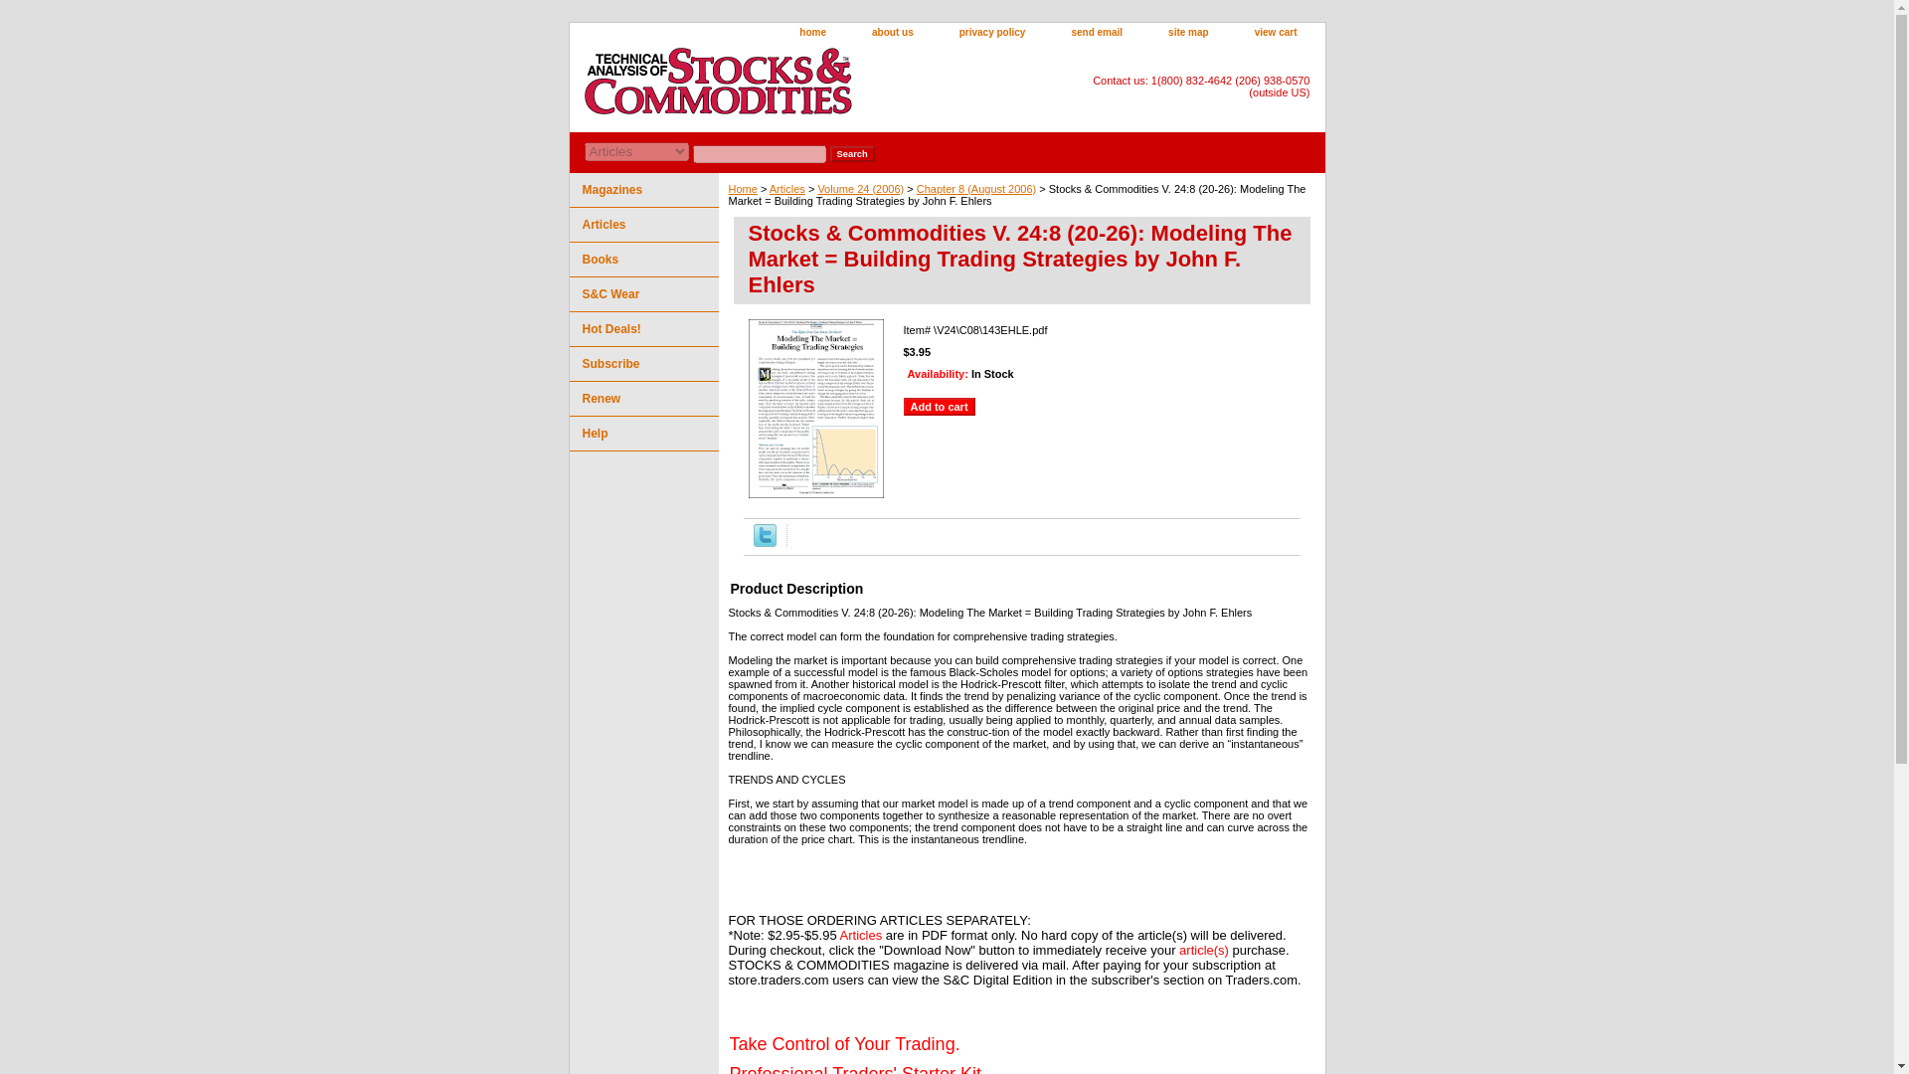  Describe the element at coordinates (642, 400) in the screenshot. I see `Renew` at that location.